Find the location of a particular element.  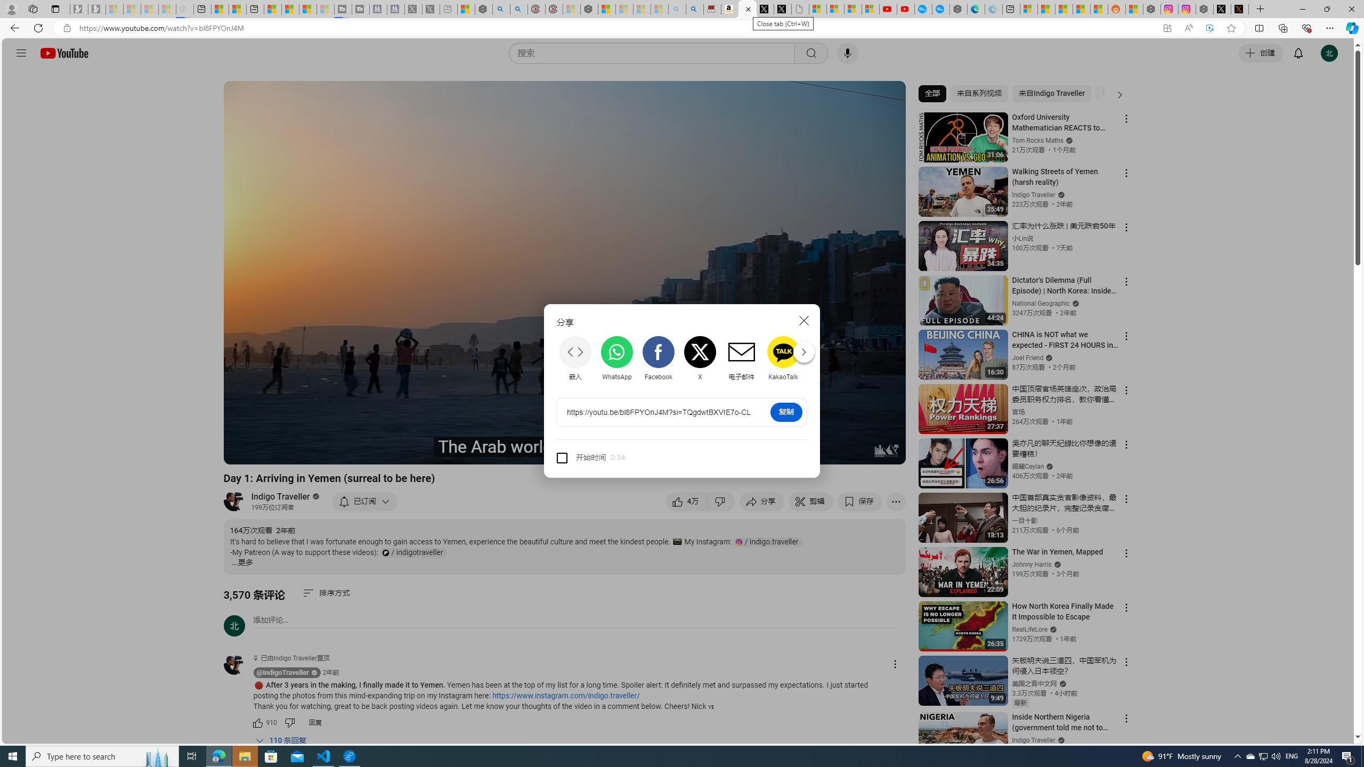

https://www.instagram.com/indigo.traveller/ is located at coordinates (566, 696).